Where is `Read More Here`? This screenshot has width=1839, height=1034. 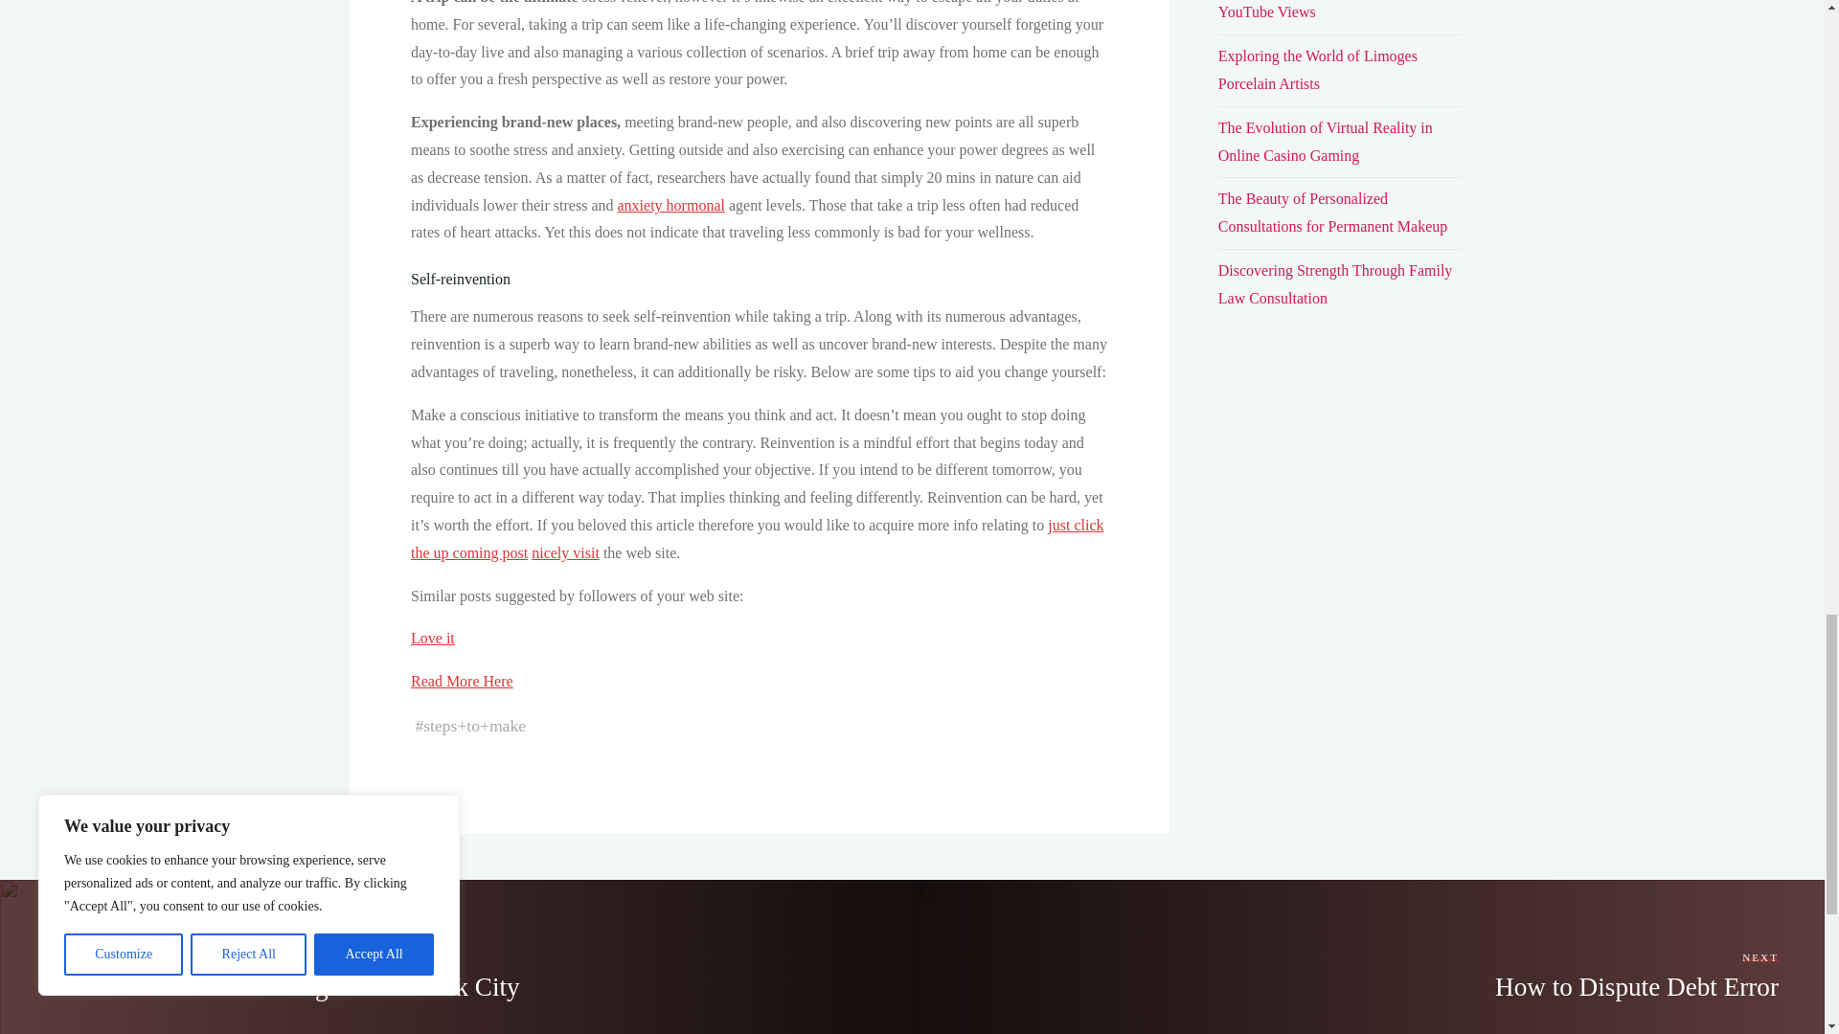 Read More Here is located at coordinates (462, 682).